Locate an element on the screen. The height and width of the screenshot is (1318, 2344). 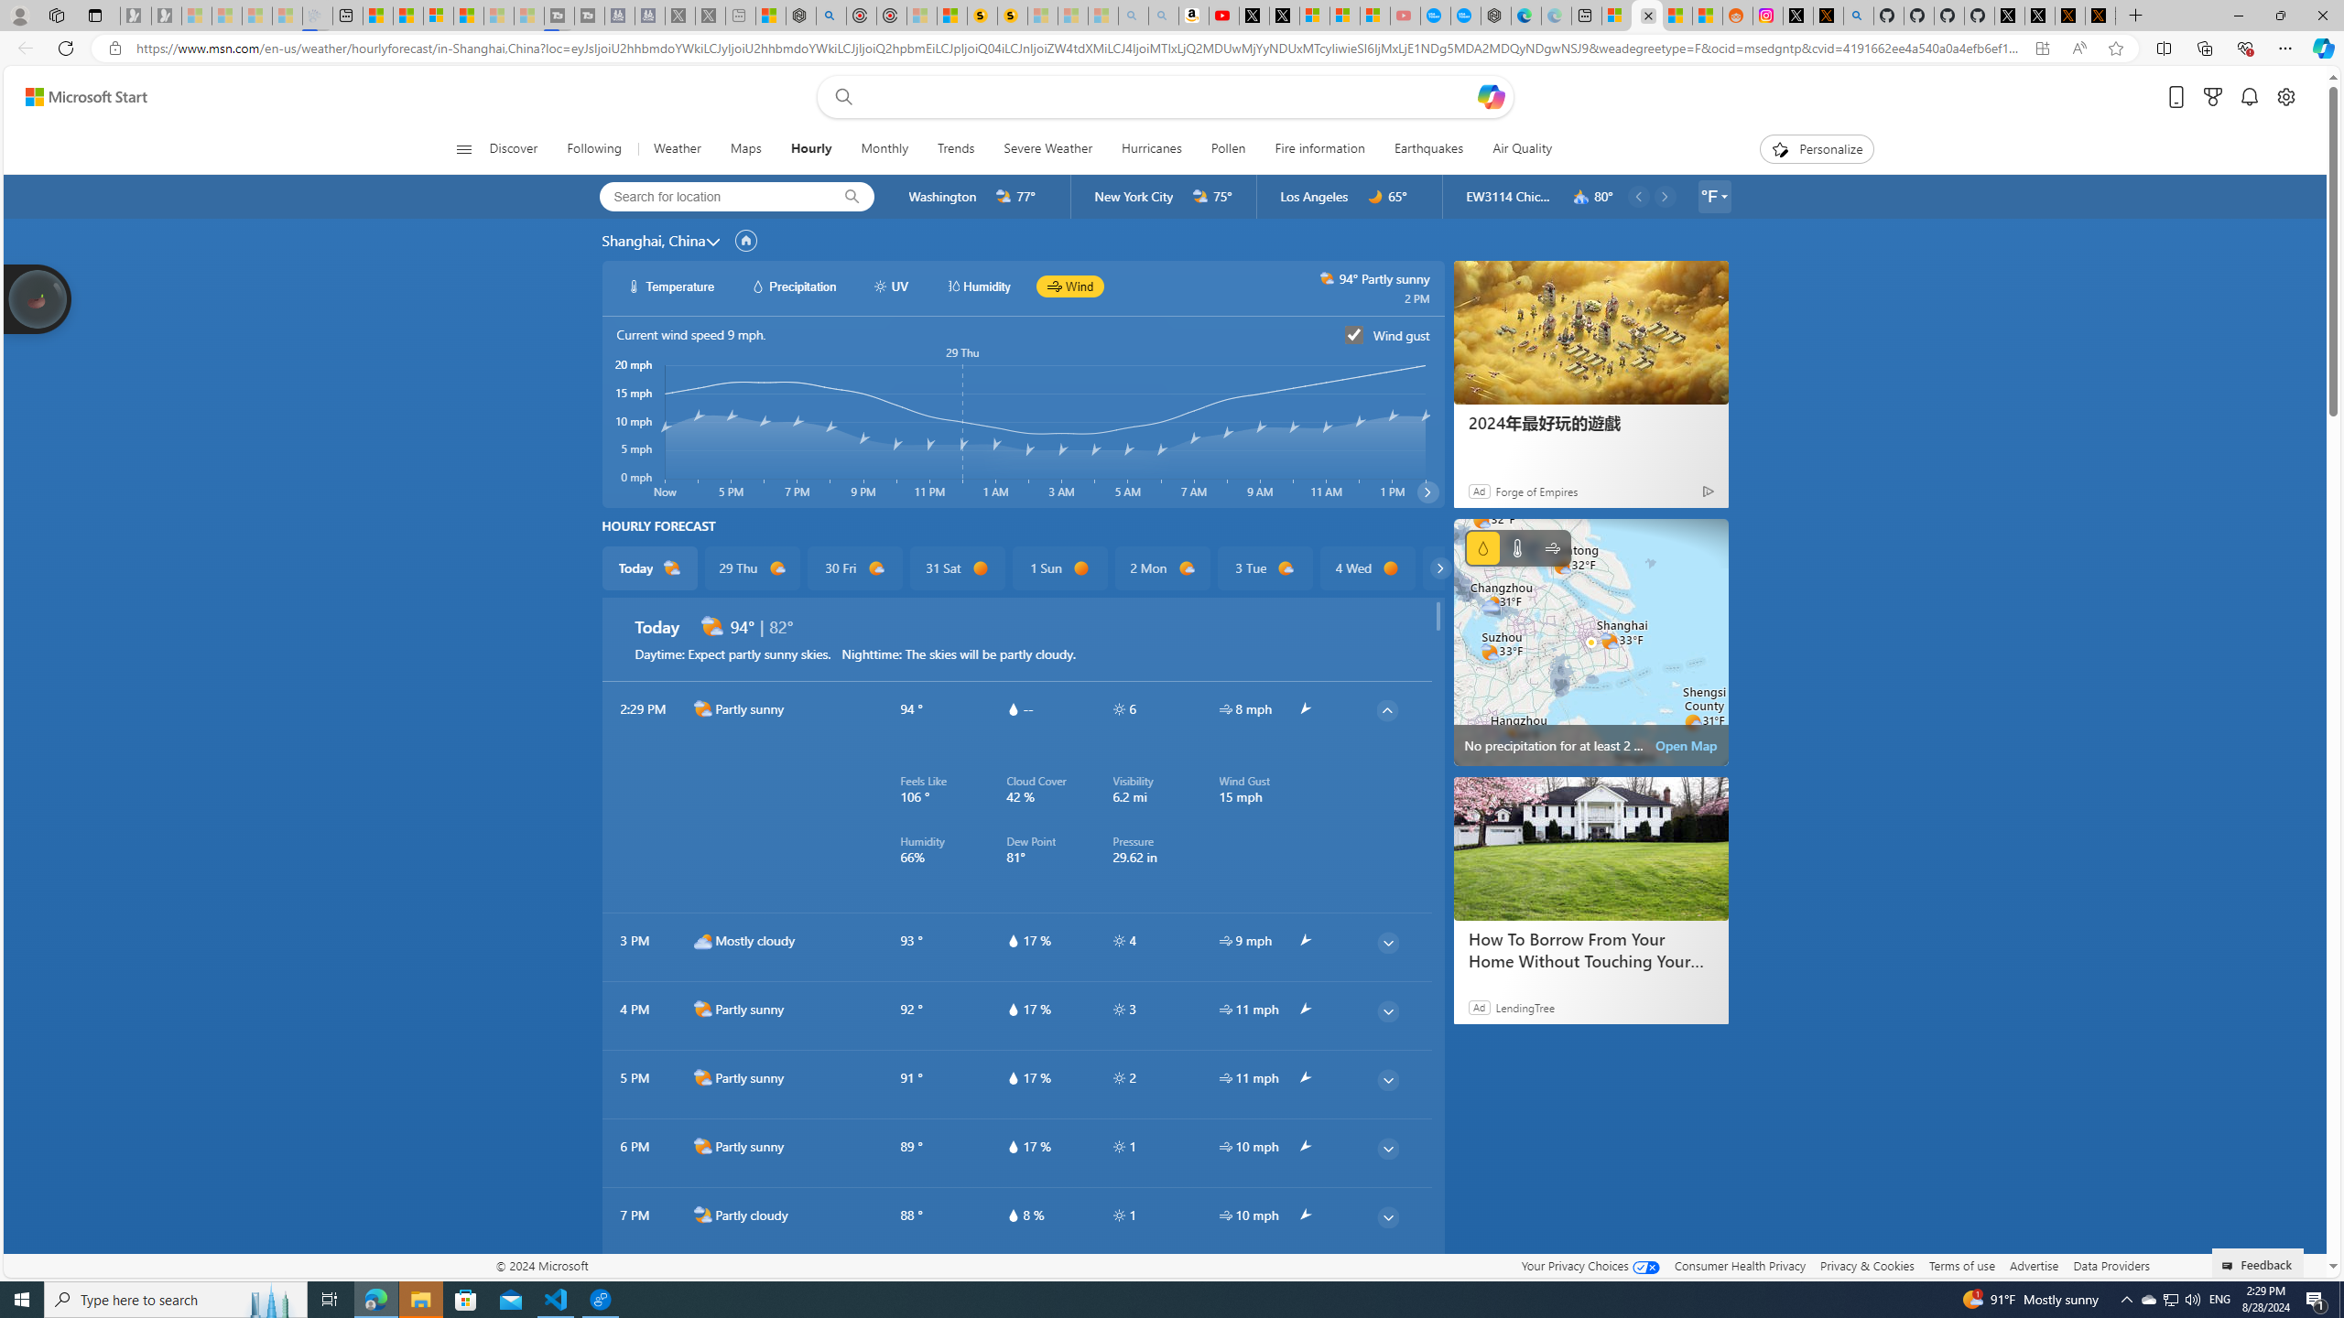
hourlyChart/windBlack Wind is located at coordinates (1069, 286).